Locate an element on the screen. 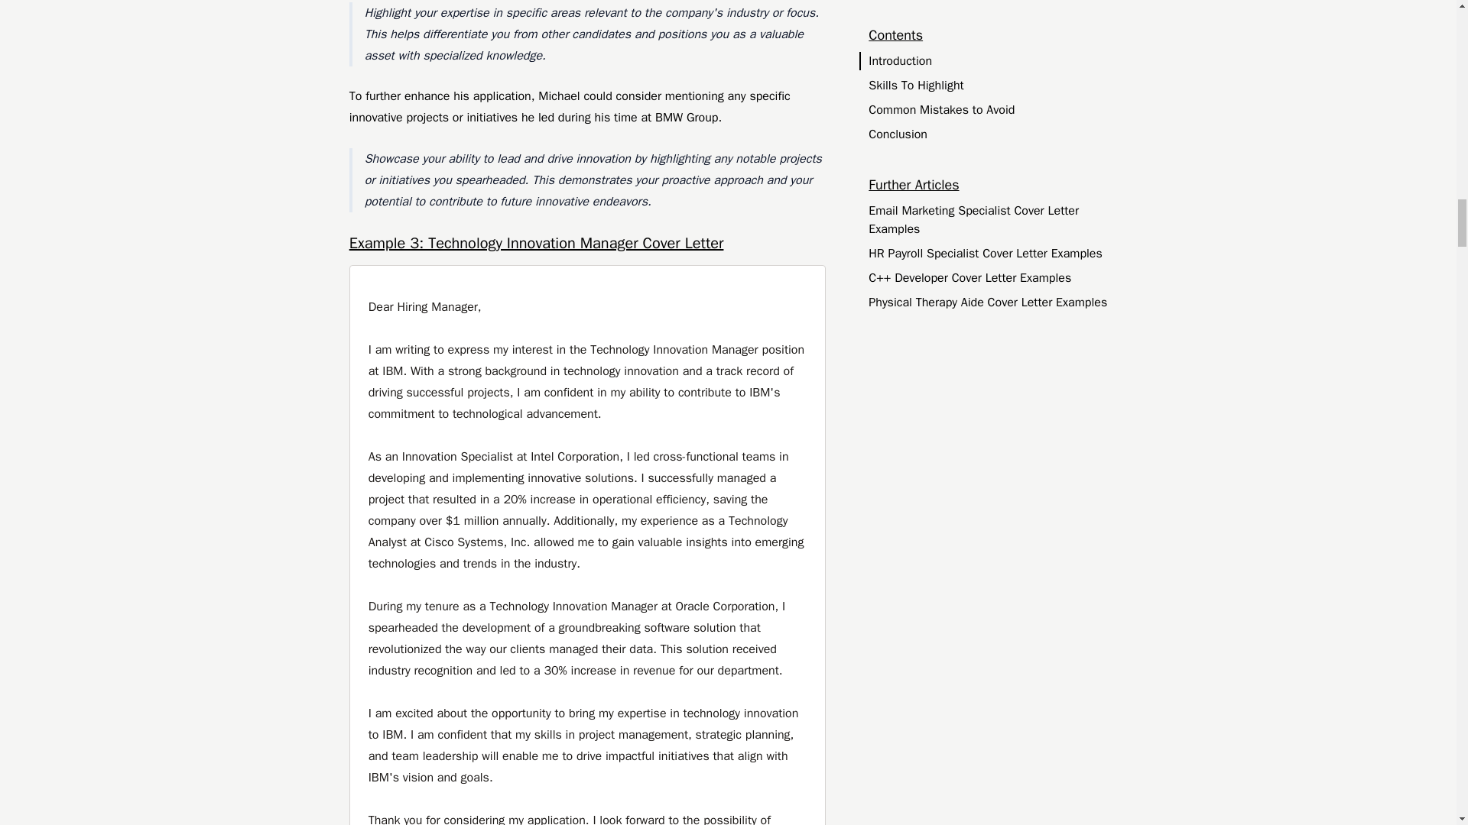 This screenshot has height=825, width=1468. Example 3: Technology Innovation Manager Cover Letter is located at coordinates (587, 243).